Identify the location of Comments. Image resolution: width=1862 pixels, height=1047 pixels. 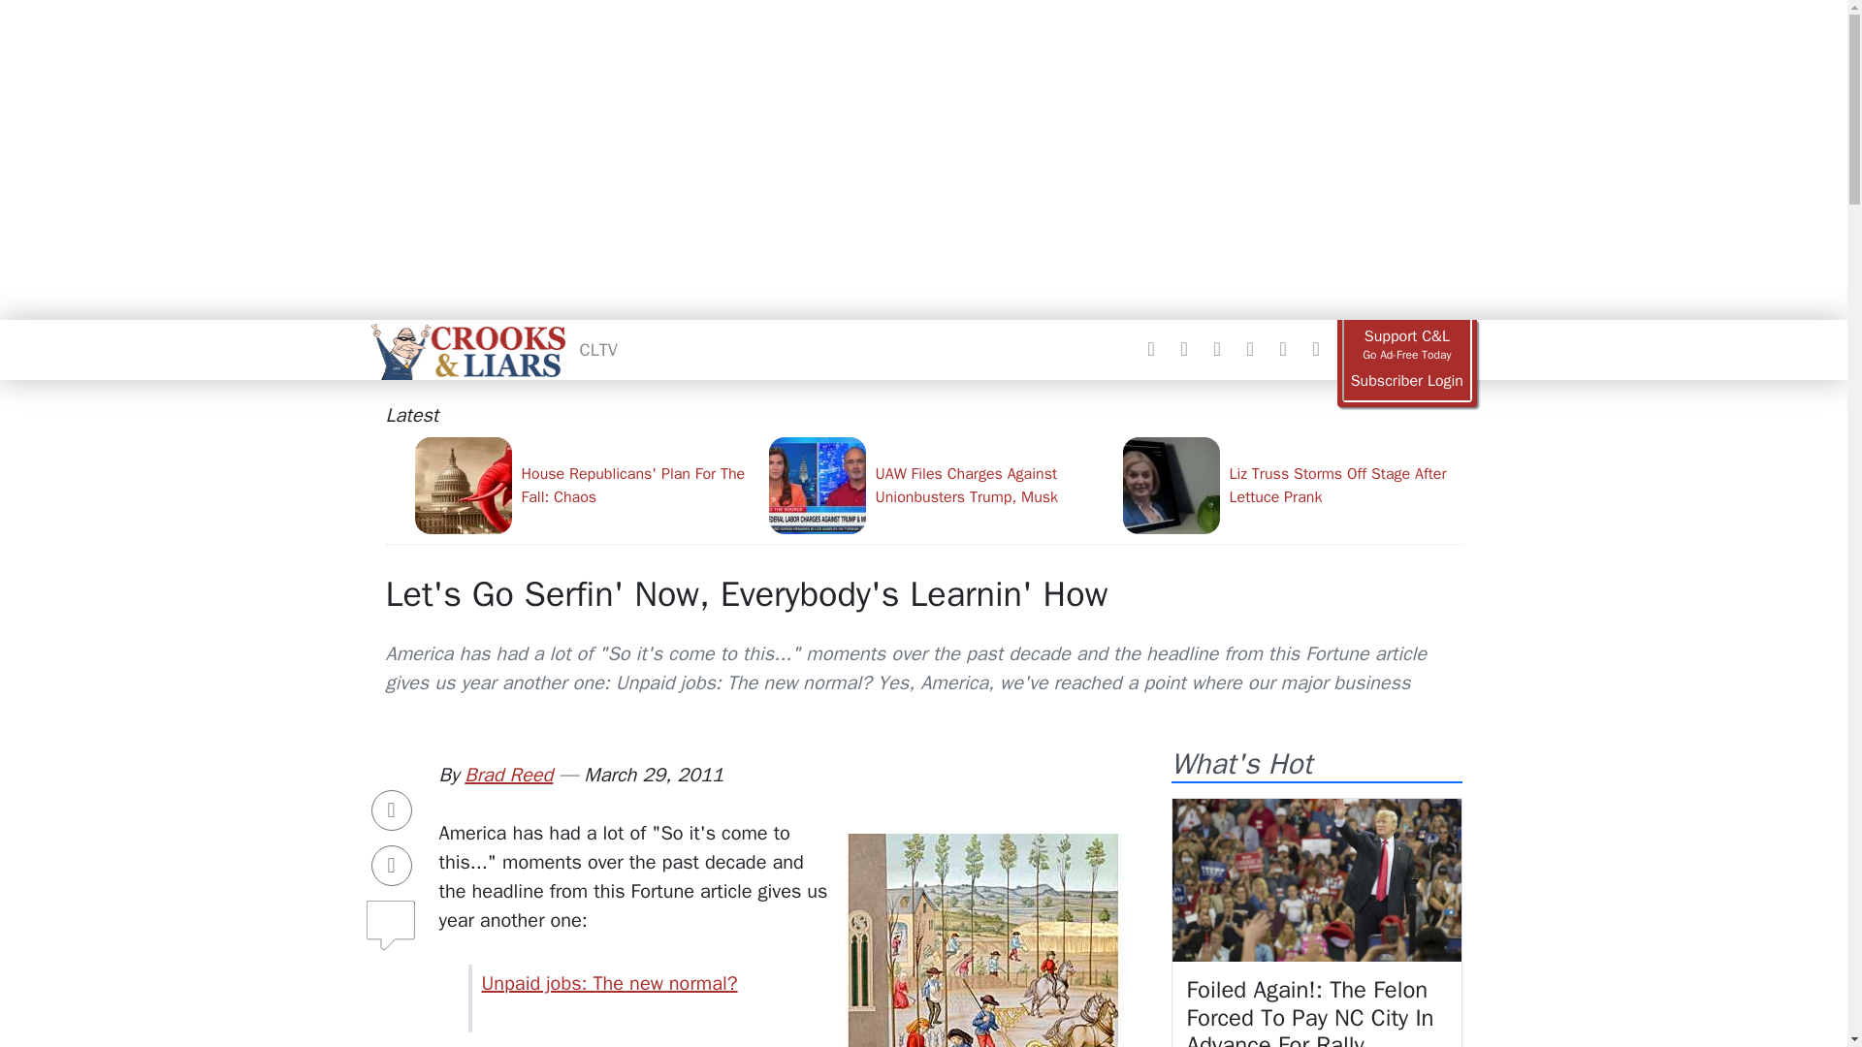
(392, 917).